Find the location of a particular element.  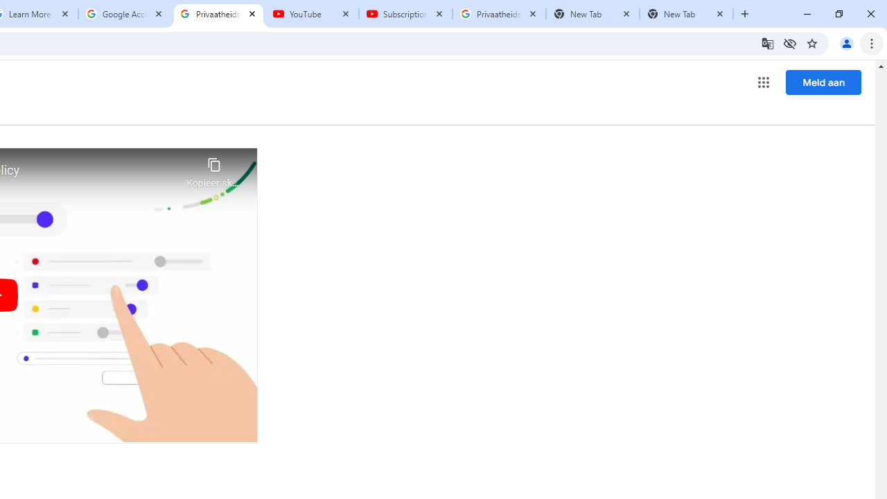

Google-programme is located at coordinates (764, 82).